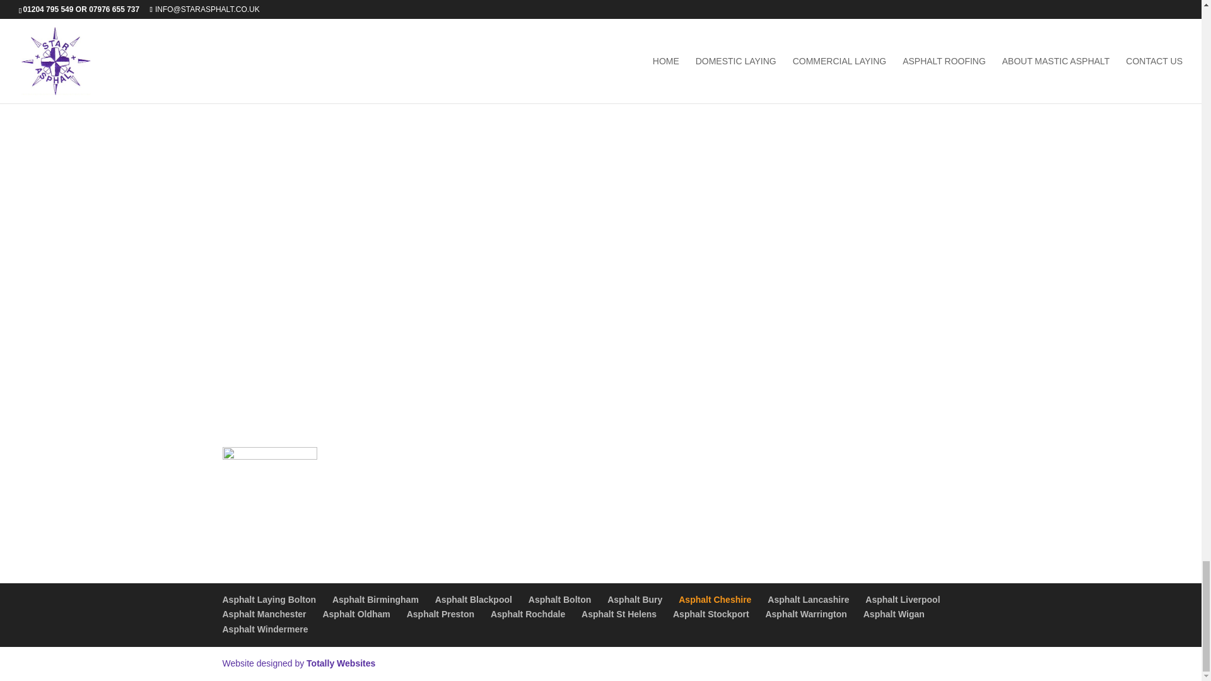 The height and width of the screenshot is (681, 1211). What do you see at coordinates (560, 599) in the screenshot?
I see `Asphalt Bolton` at bounding box center [560, 599].